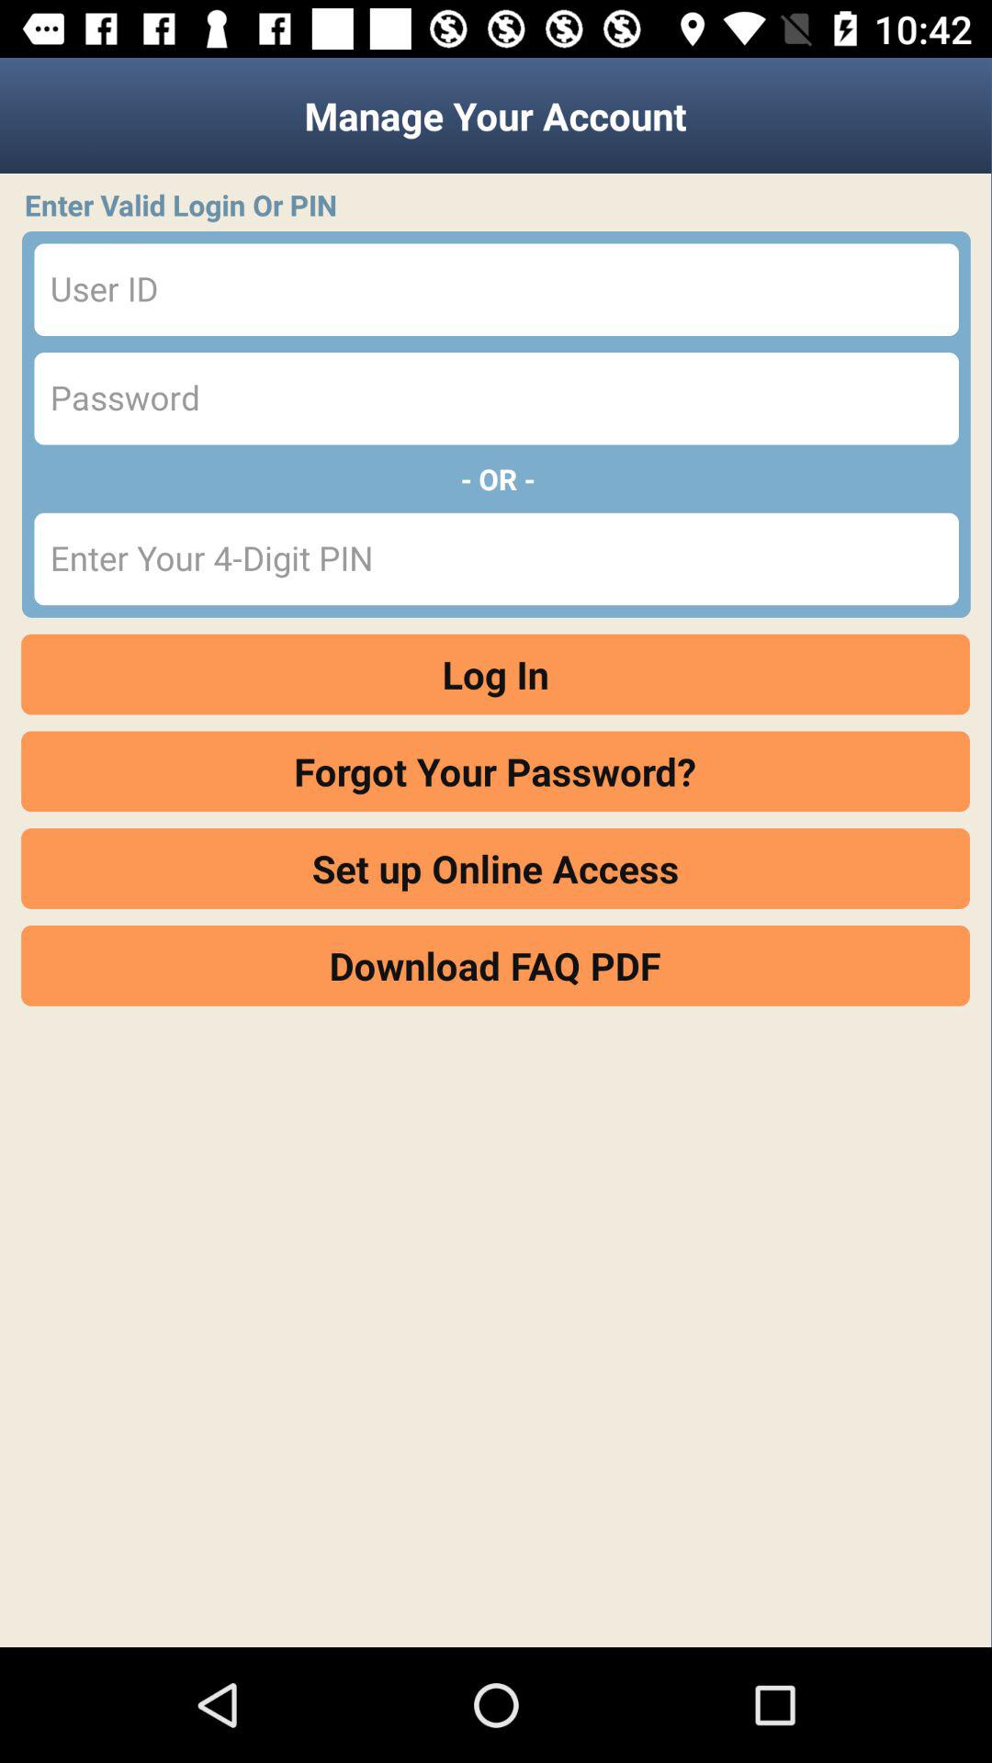  I want to click on swipe until manage your account item, so click(496, 116).